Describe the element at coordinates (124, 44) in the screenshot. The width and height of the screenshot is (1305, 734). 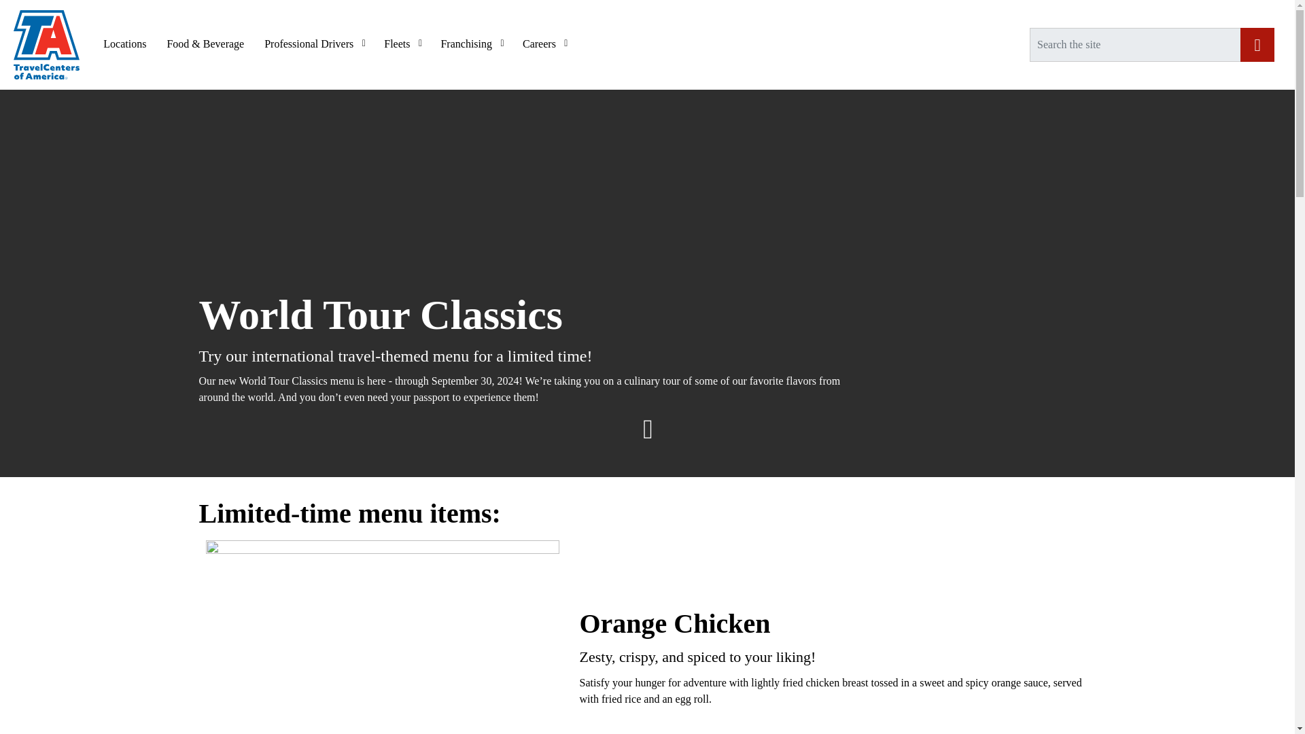
I see `Locations` at that location.